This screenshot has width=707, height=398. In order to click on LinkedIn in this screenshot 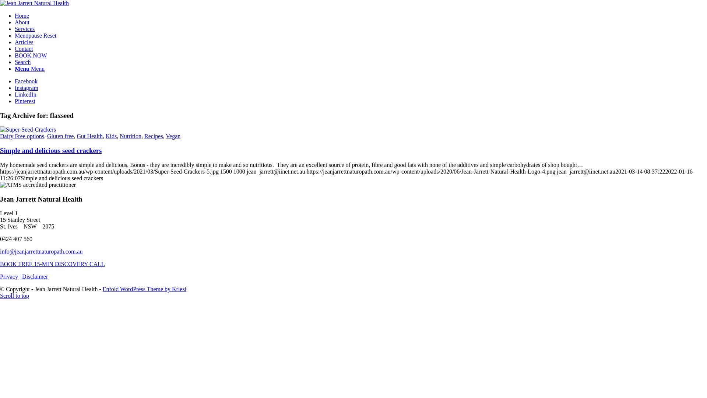, I will do `click(26, 94)`.